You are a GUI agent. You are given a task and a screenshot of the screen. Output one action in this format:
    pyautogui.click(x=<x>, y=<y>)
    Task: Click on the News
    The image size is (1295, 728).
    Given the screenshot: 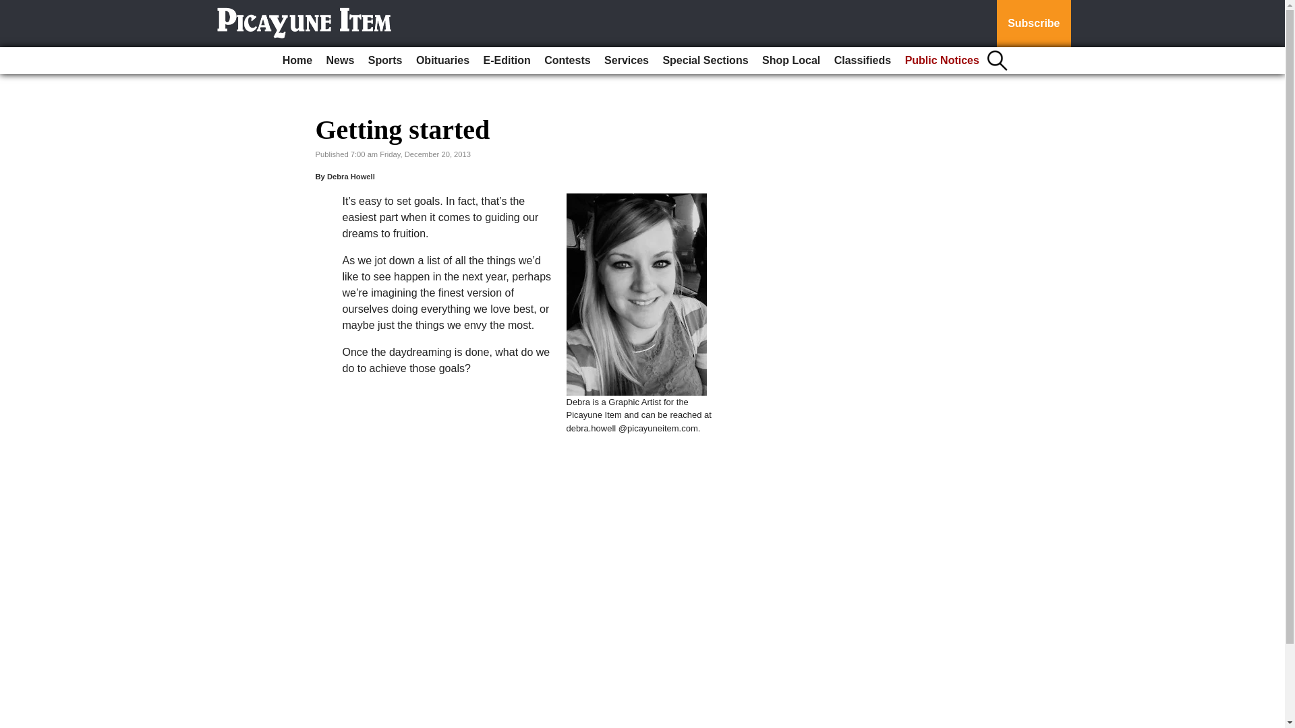 What is the action you would take?
    pyautogui.click(x=340, y=61)
    